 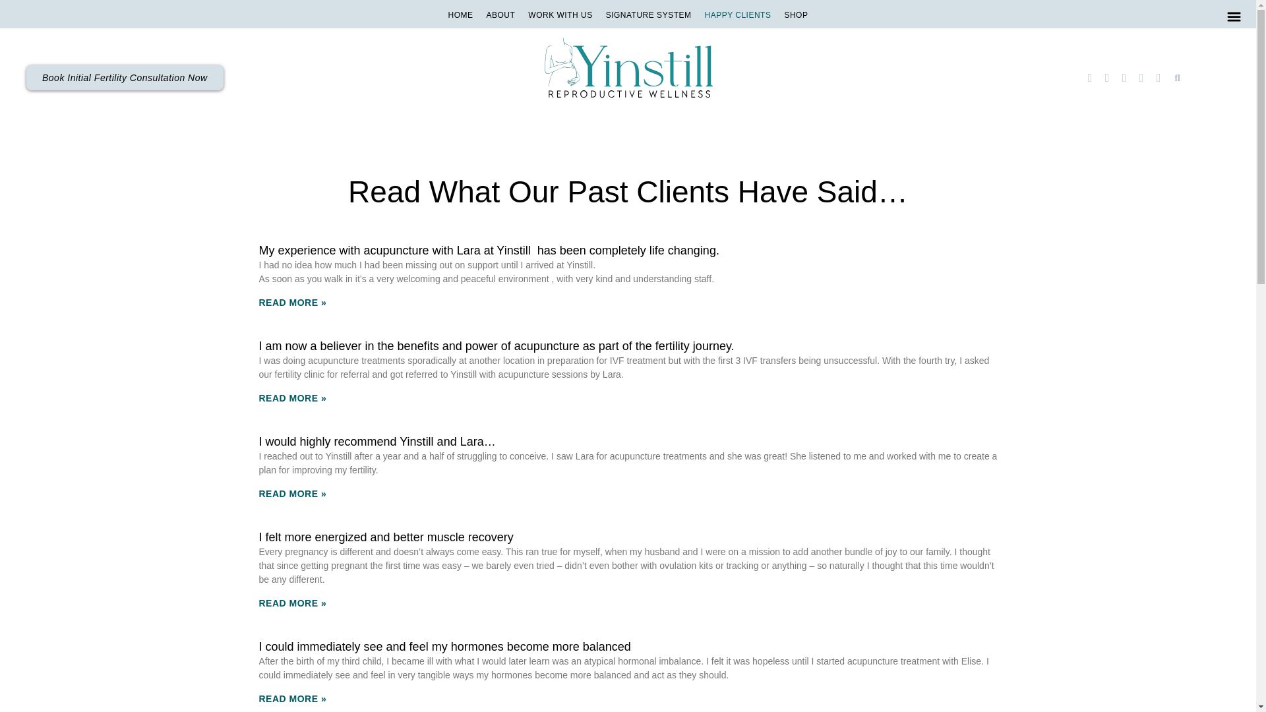 What do you see at coordinates (460, 15) in the screenshot?
I see `HOME` at bounding box center [460, 15].